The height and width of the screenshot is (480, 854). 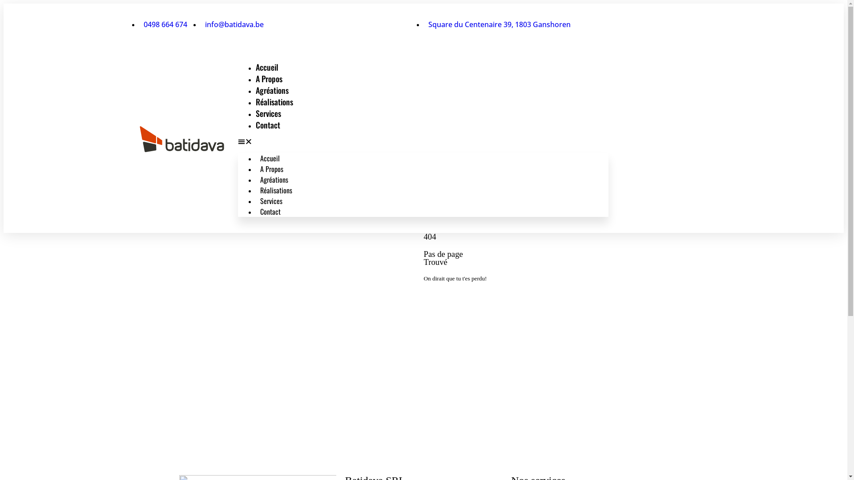 What do you see at coordinates (270, 158) in the screenshot?
I see `Accueil` at bounding box center [270, 158].